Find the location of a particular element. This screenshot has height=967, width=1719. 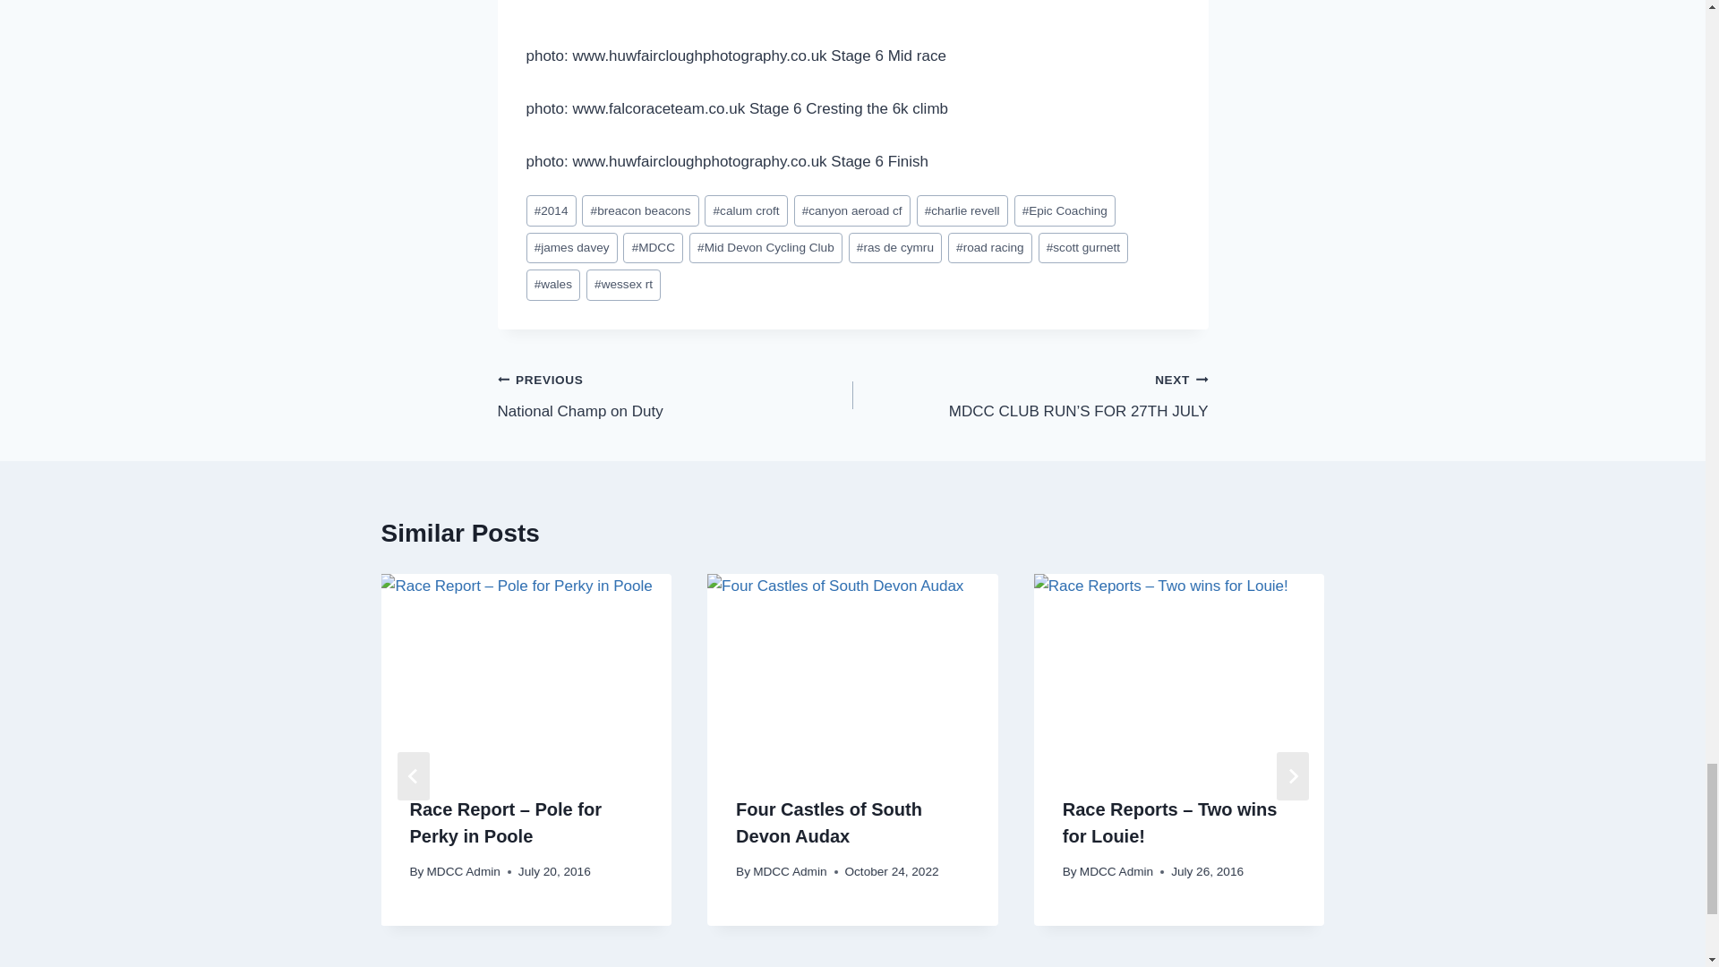

ras de cymru is located at coordinates (895, 248).